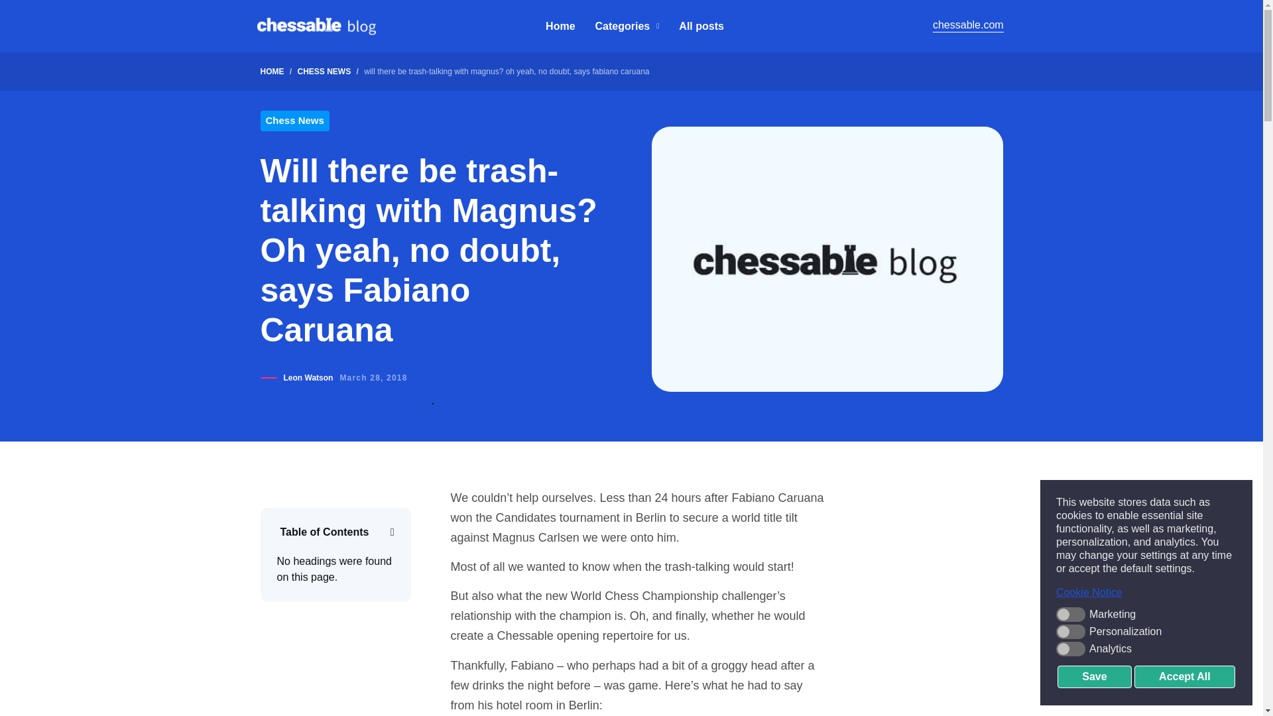  Describe the element at coordinates (1146, 593) in the screenshot. I see `Cookie Notice` at that location.